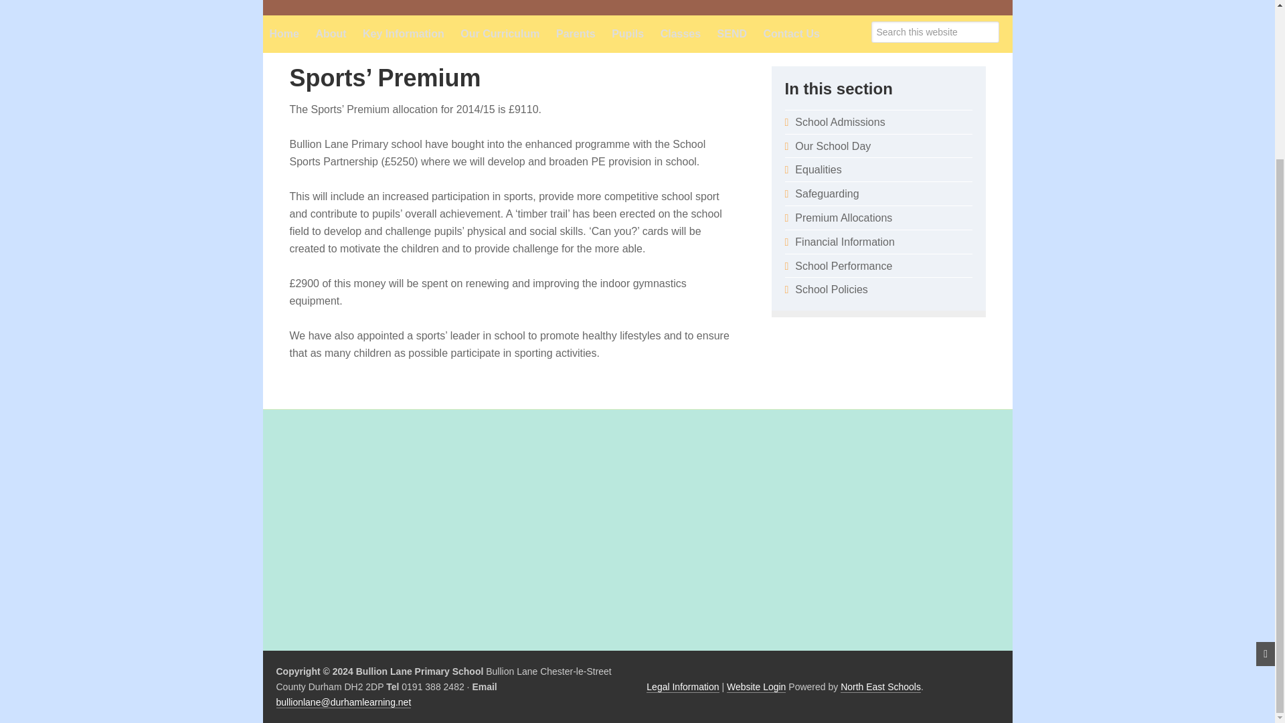 The height and width of the screenshot is (723, 1285). Describe the element at coordinates (681, 33) in the screenshot. I see `Classes` at that location.